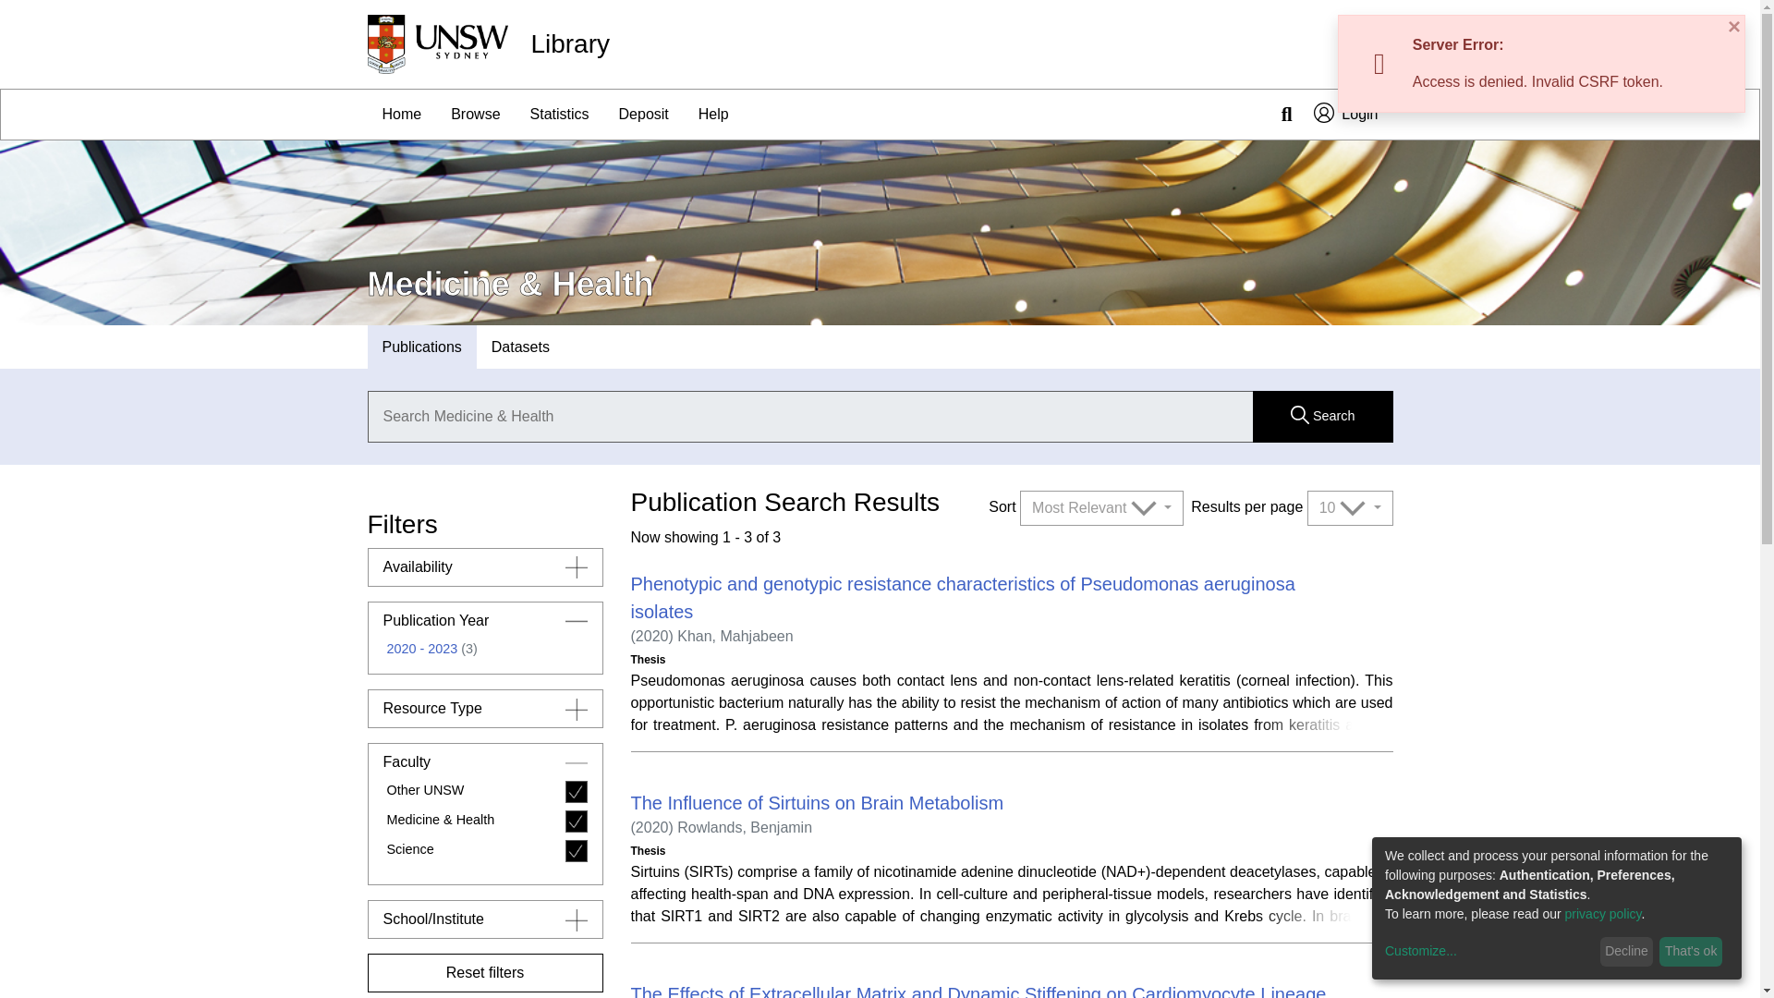 The width and height of the screenshot is (1774, 998). What do you see at coordinates (475, 115) in the screenshot?
I see `Browse` at bounding box center [475, 115].